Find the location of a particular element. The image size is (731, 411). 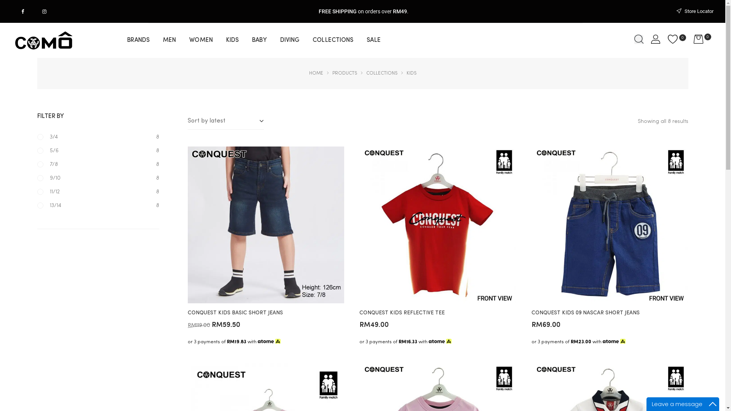

MEN is located at coordinates (169, 40).